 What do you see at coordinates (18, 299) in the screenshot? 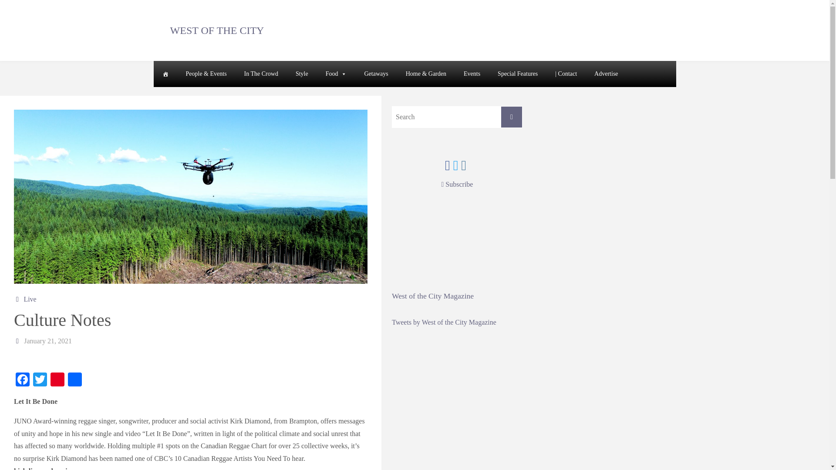
I see `Categories` at bounding box center [18, 299].